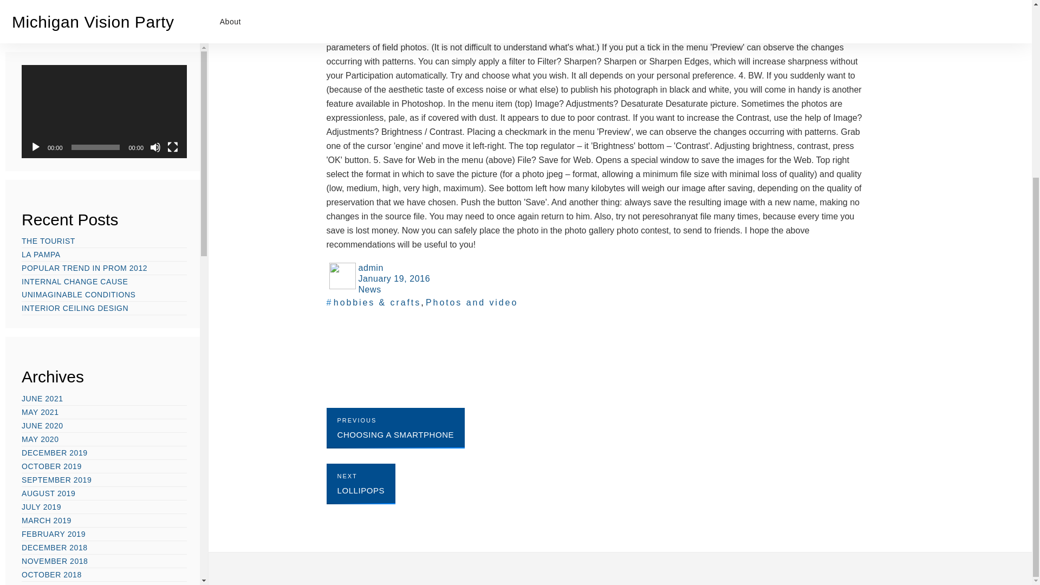 This screenshot has height=585, width=1040. What do you see at coordinates (84, 19) in the screenshot?
I see `POPULAR TREND IN PROM 2012` at bounding box center [84, 19].